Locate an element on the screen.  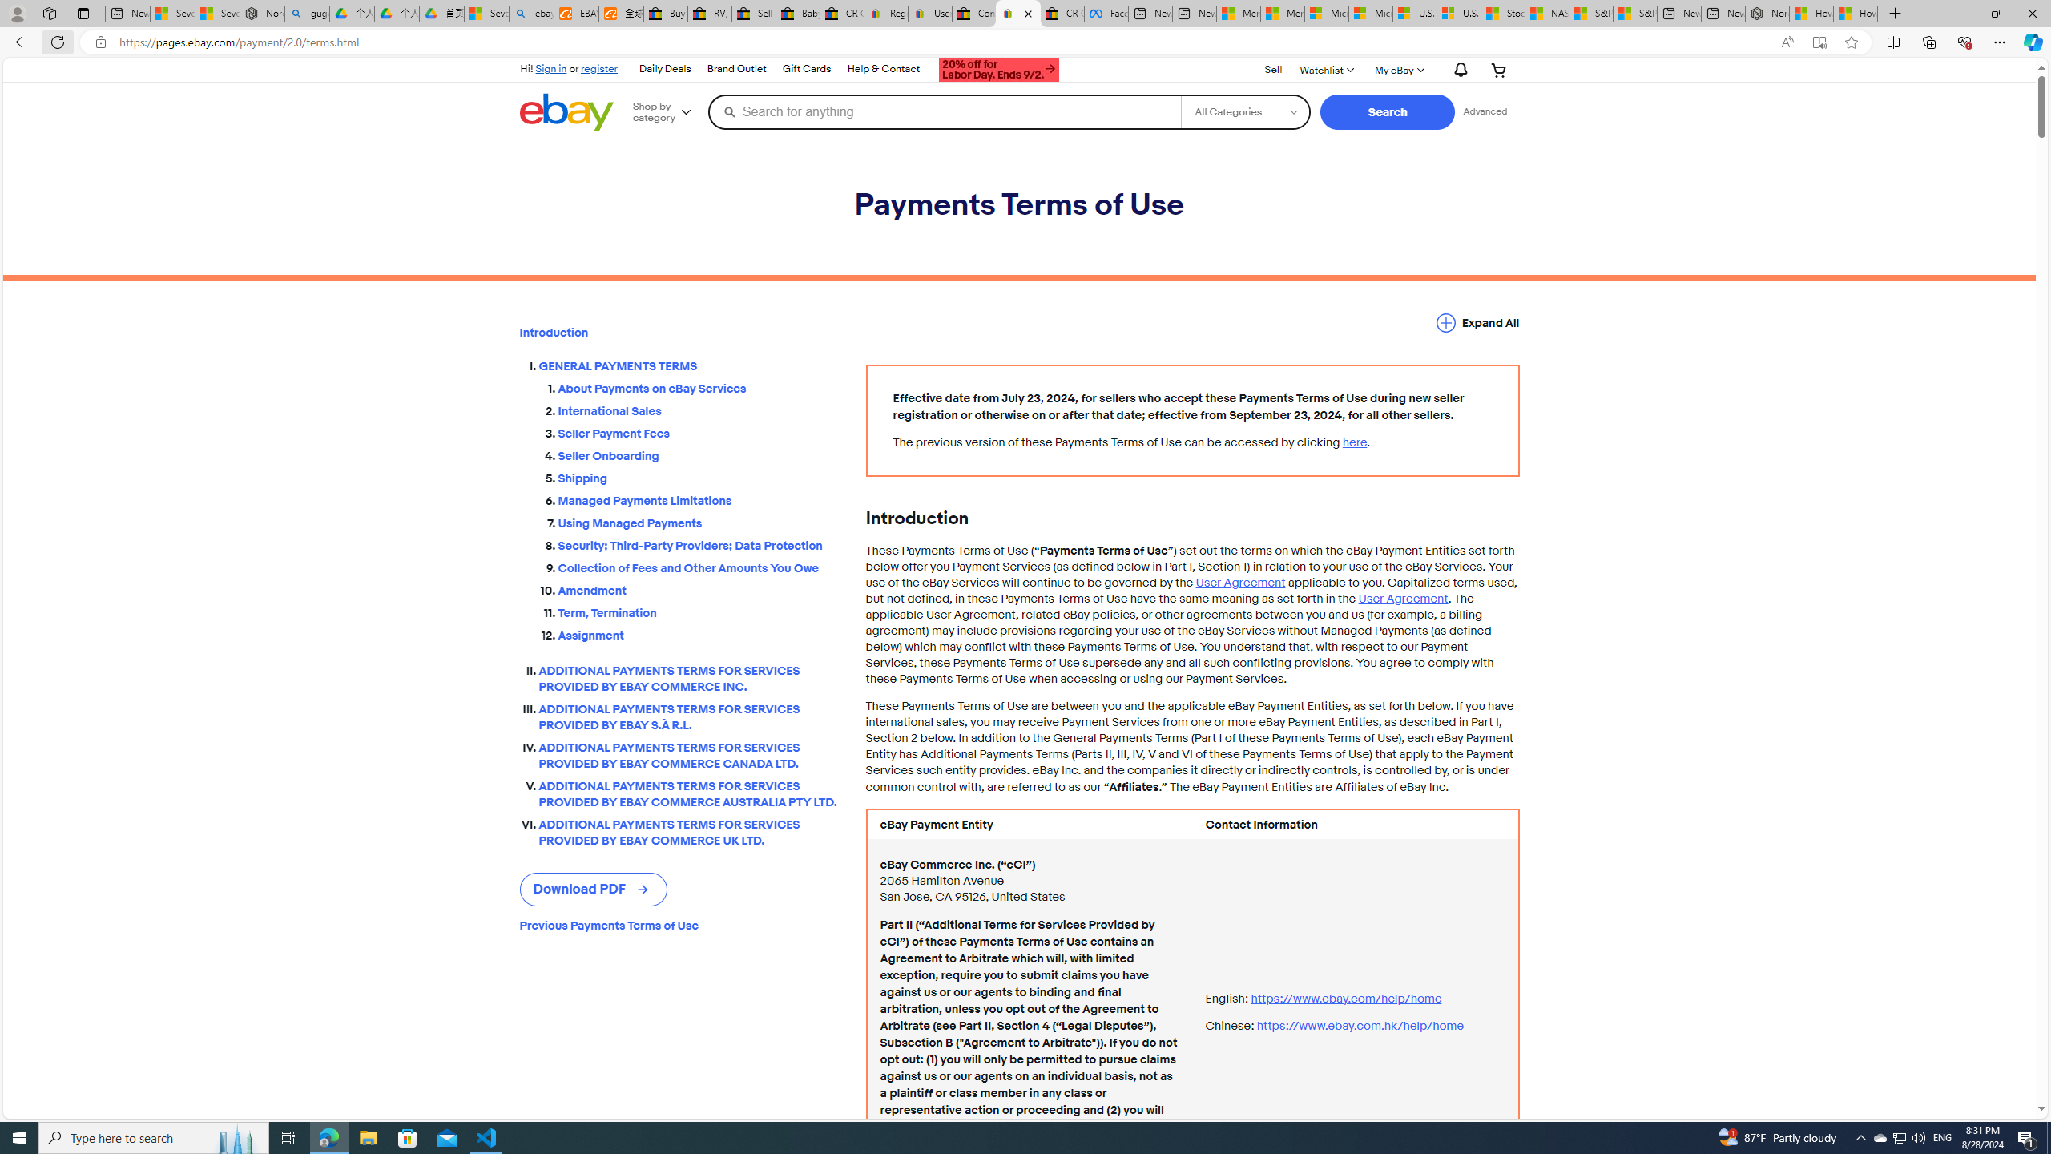
Previous Payments Terms of Use is located at coordinates (679, 926).